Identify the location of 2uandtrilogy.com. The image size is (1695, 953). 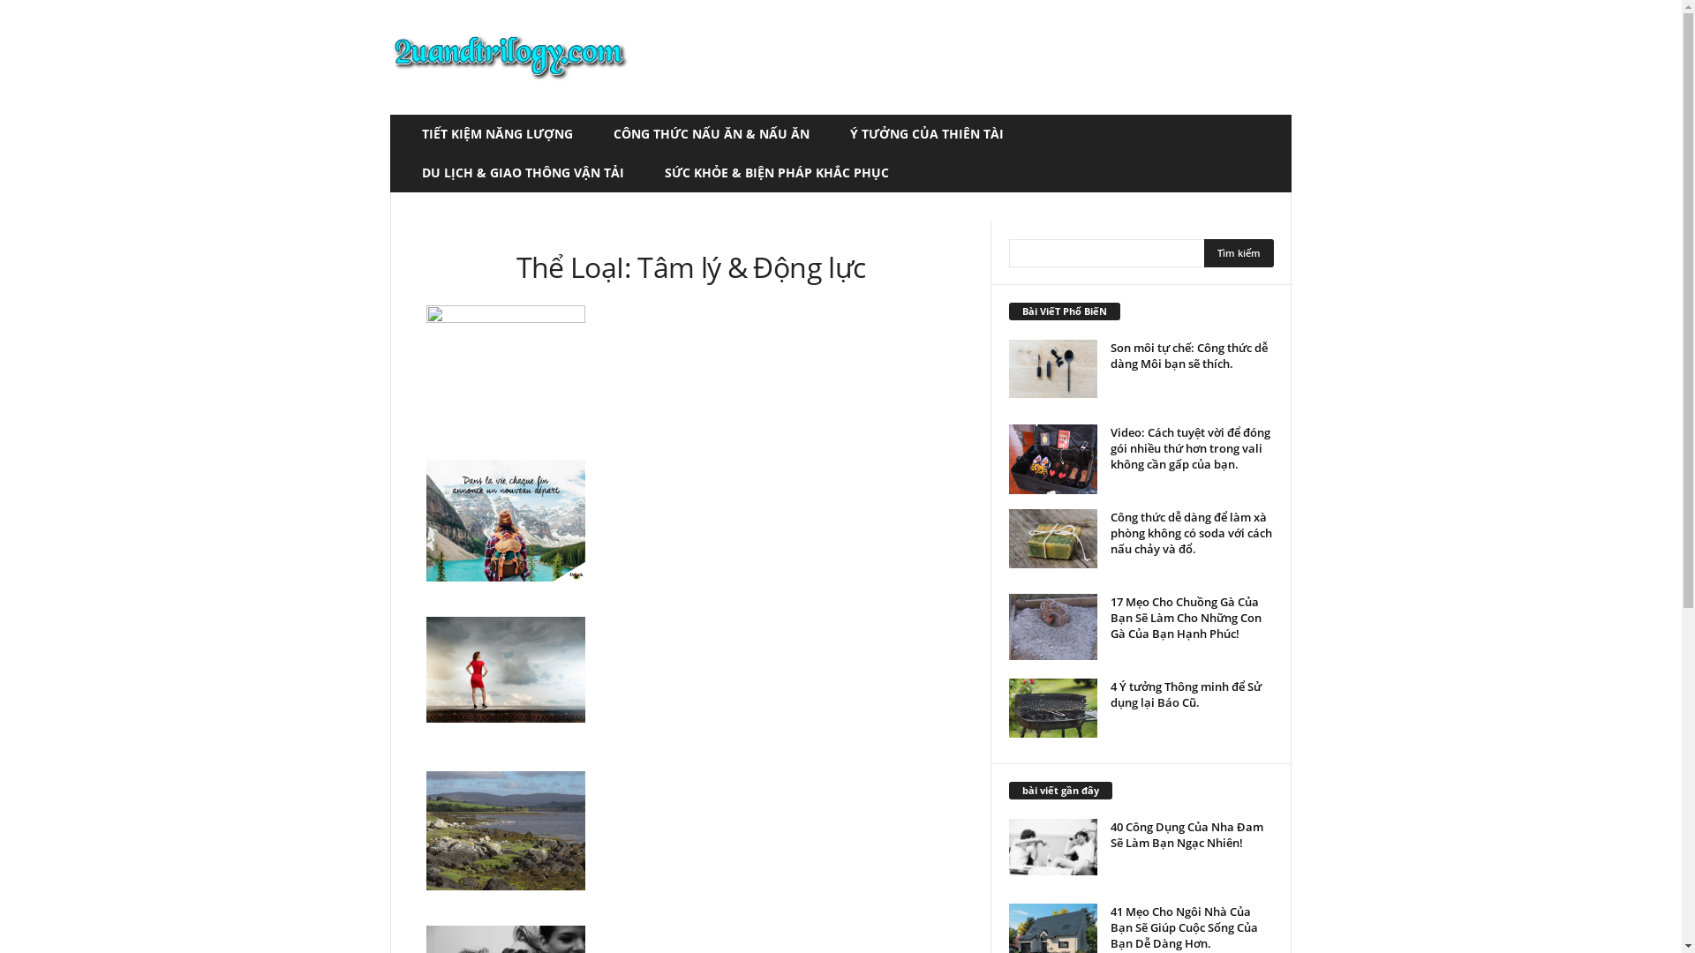
(510, 57).